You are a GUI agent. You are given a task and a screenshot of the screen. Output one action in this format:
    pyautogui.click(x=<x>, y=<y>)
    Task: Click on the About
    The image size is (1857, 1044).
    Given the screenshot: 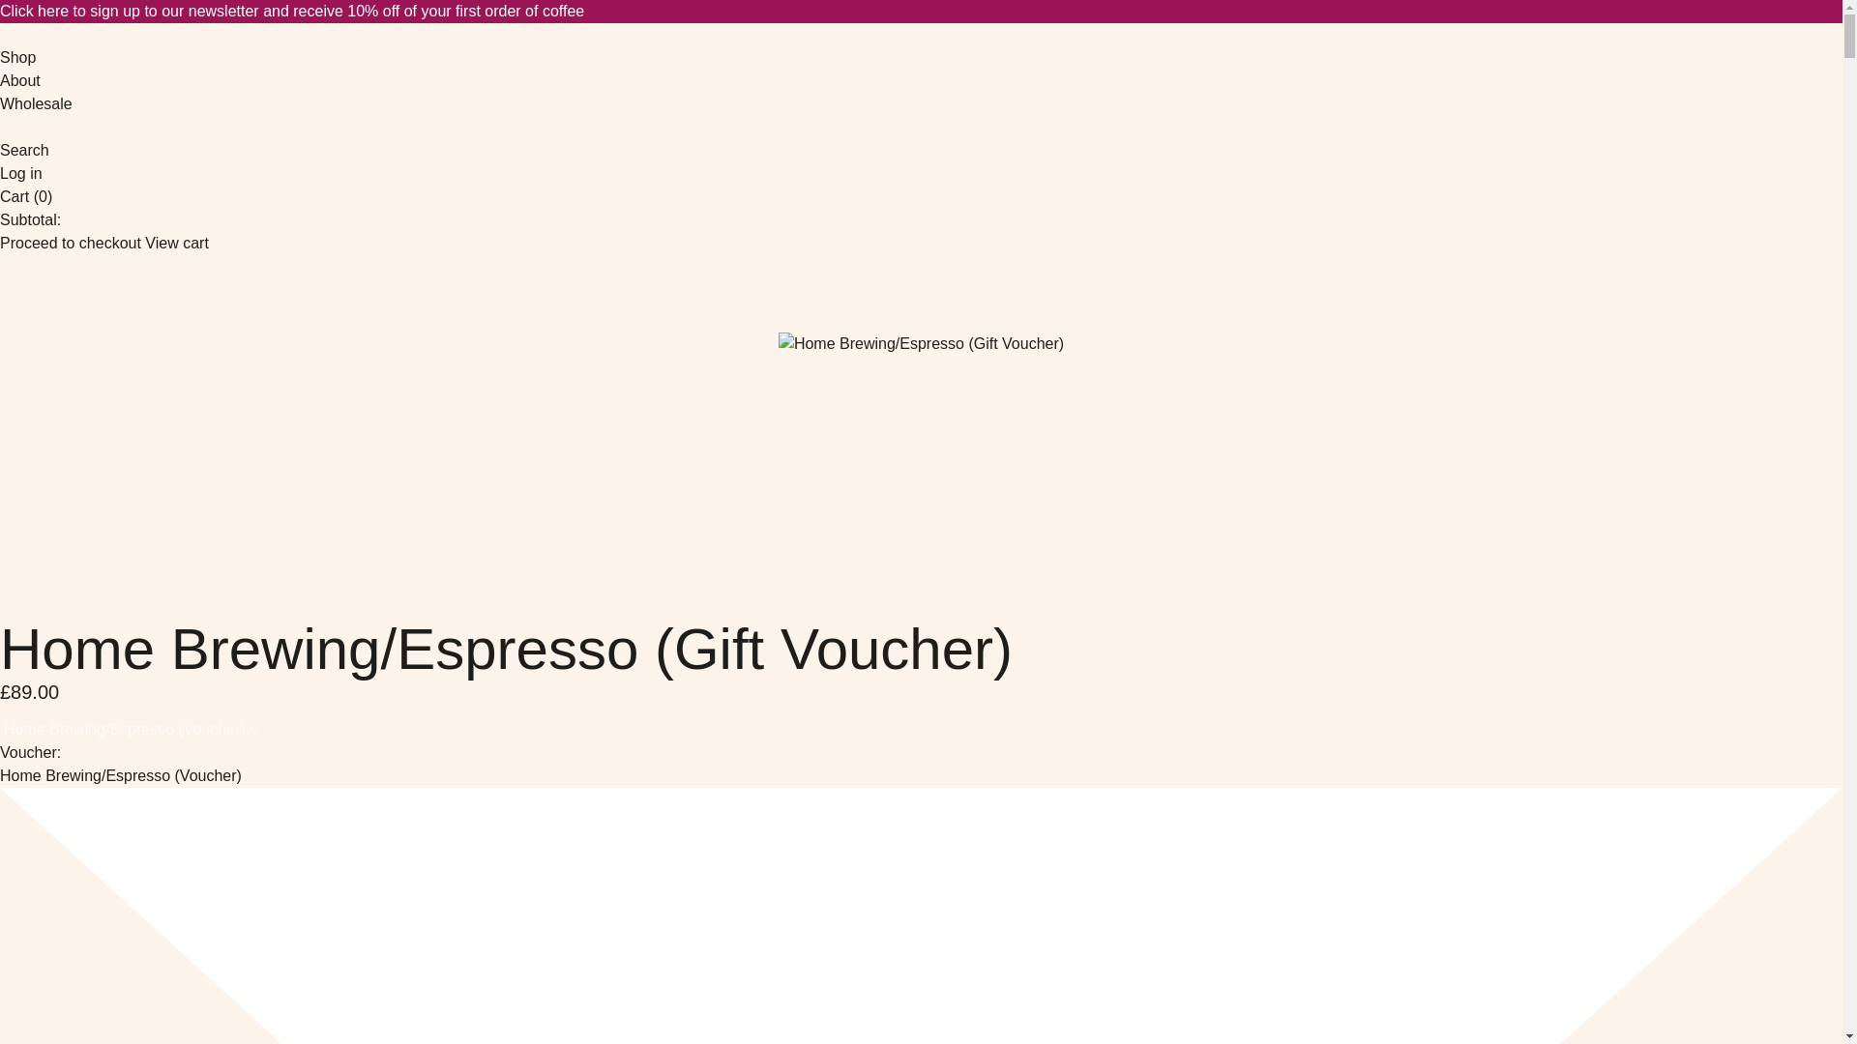 What is the action you would take?
    pyautogui.click(x=20, y=81)
    